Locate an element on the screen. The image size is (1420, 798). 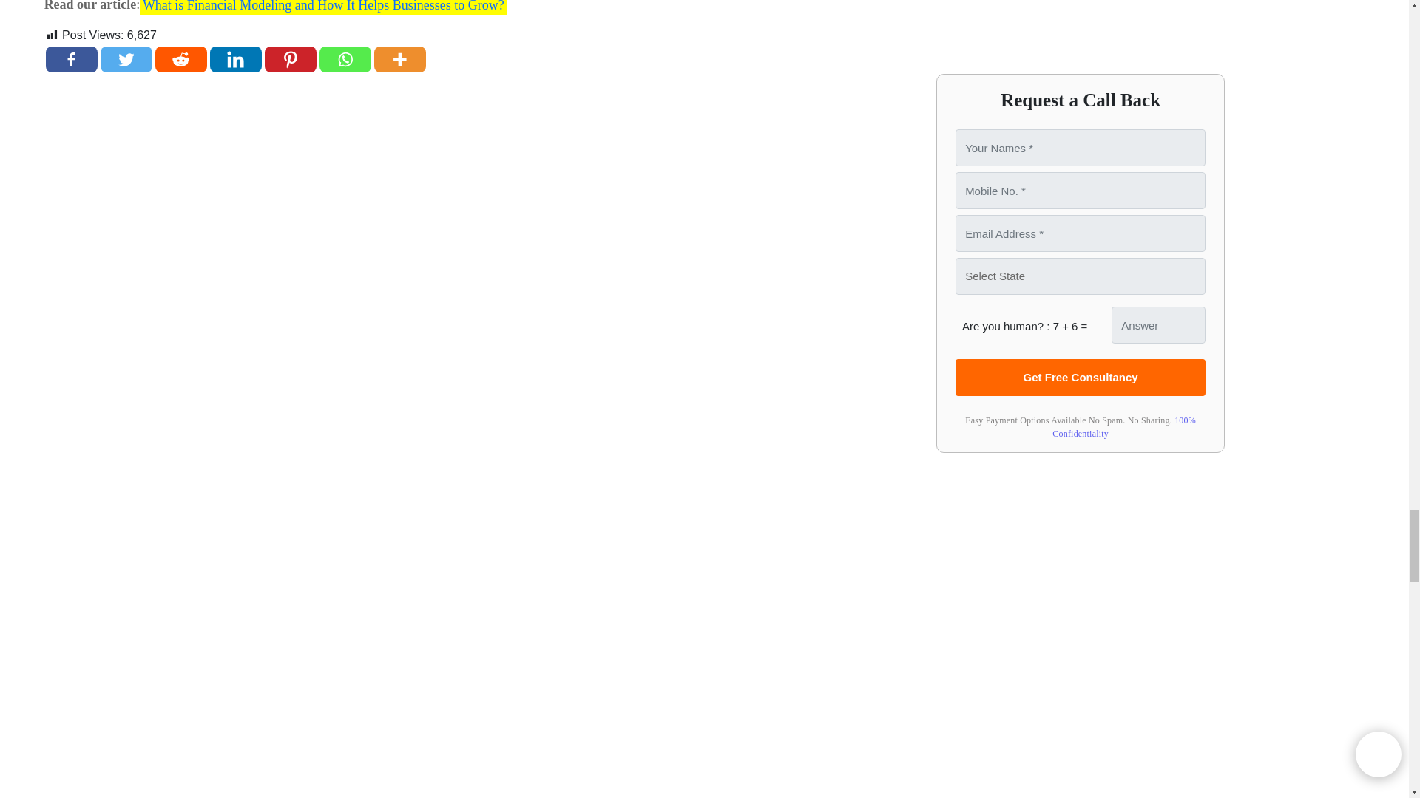
Twitter is located at coordinates (126, 59).